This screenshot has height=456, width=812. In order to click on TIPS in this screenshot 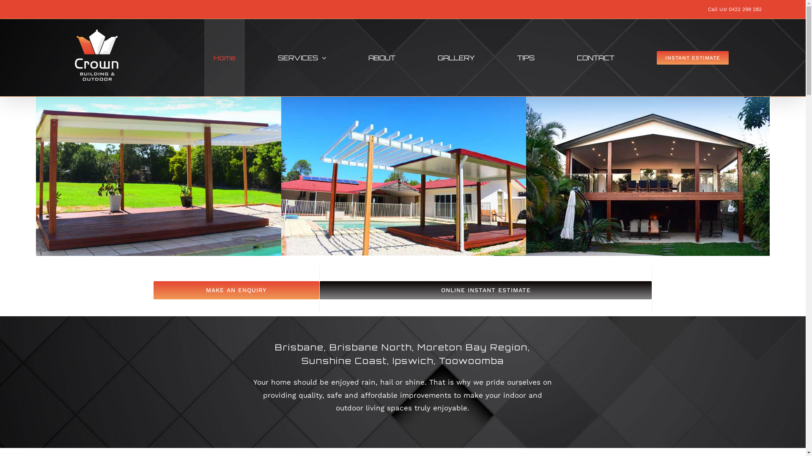, I will do `click(526, 57)`.